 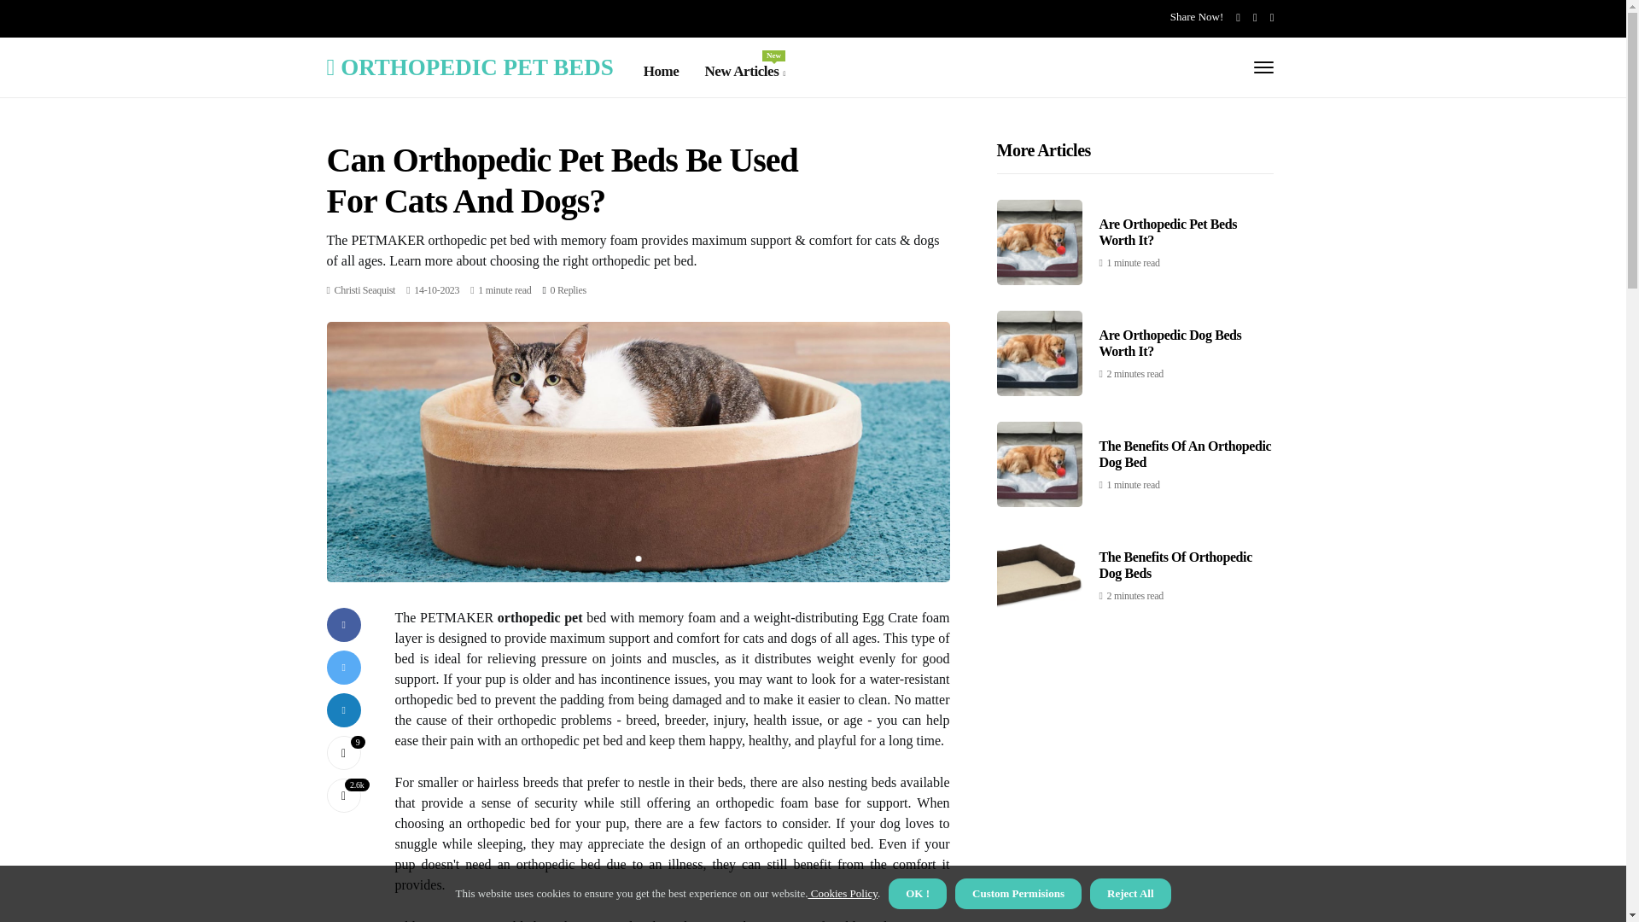 I want to click on ORTHOPEDIC PET BEDS, so click(x=567, y=289).